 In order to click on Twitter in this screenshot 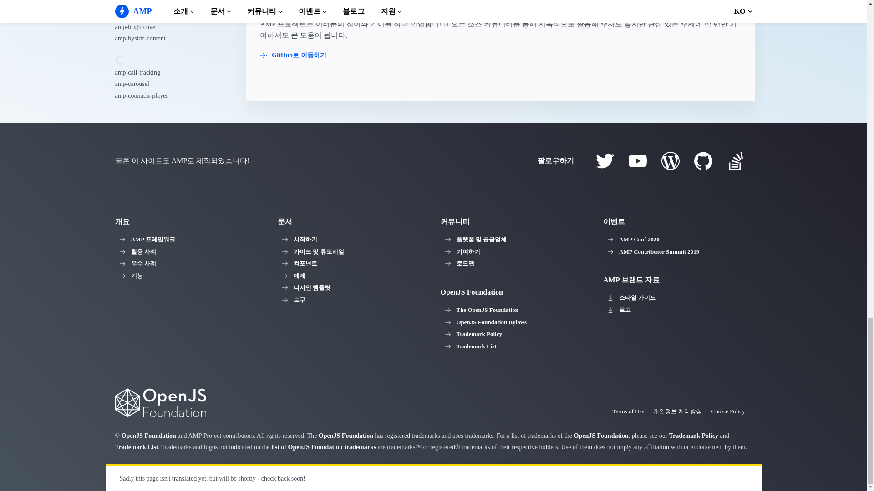, I will do `click(604, 160)`.